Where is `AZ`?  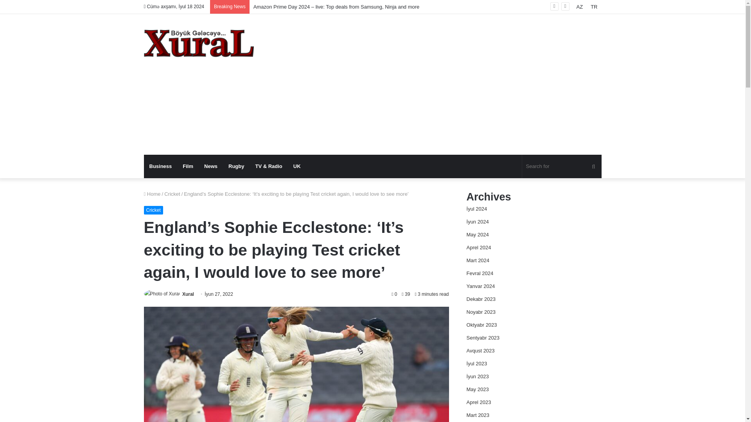 AZ is located at coordinates (580, 7).